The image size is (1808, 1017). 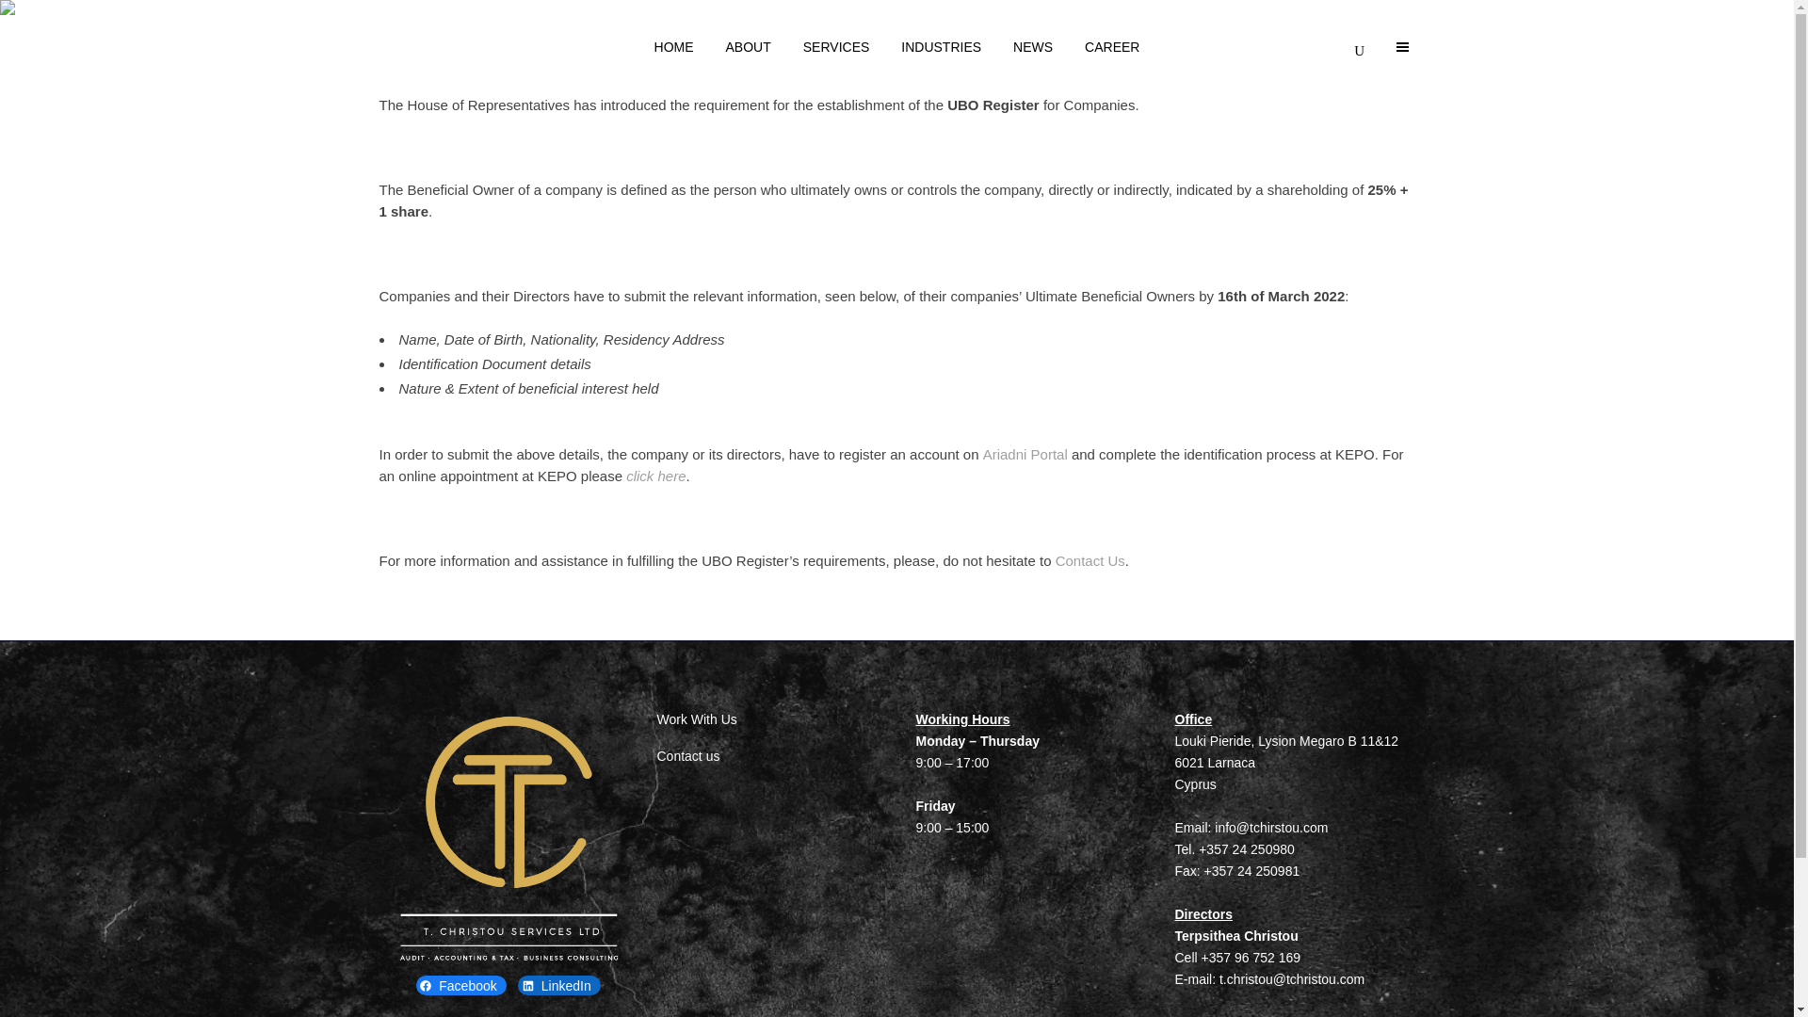 What do you see at coordinates (1111, 47) in the screenshot?
I see `CAREER` at bounding box center [1111, 47].